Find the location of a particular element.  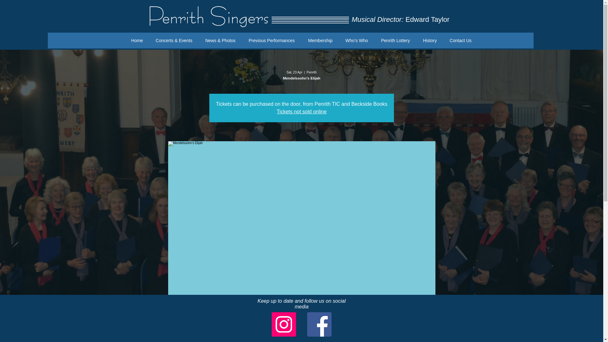

Home is located at coordinates (137, 41).